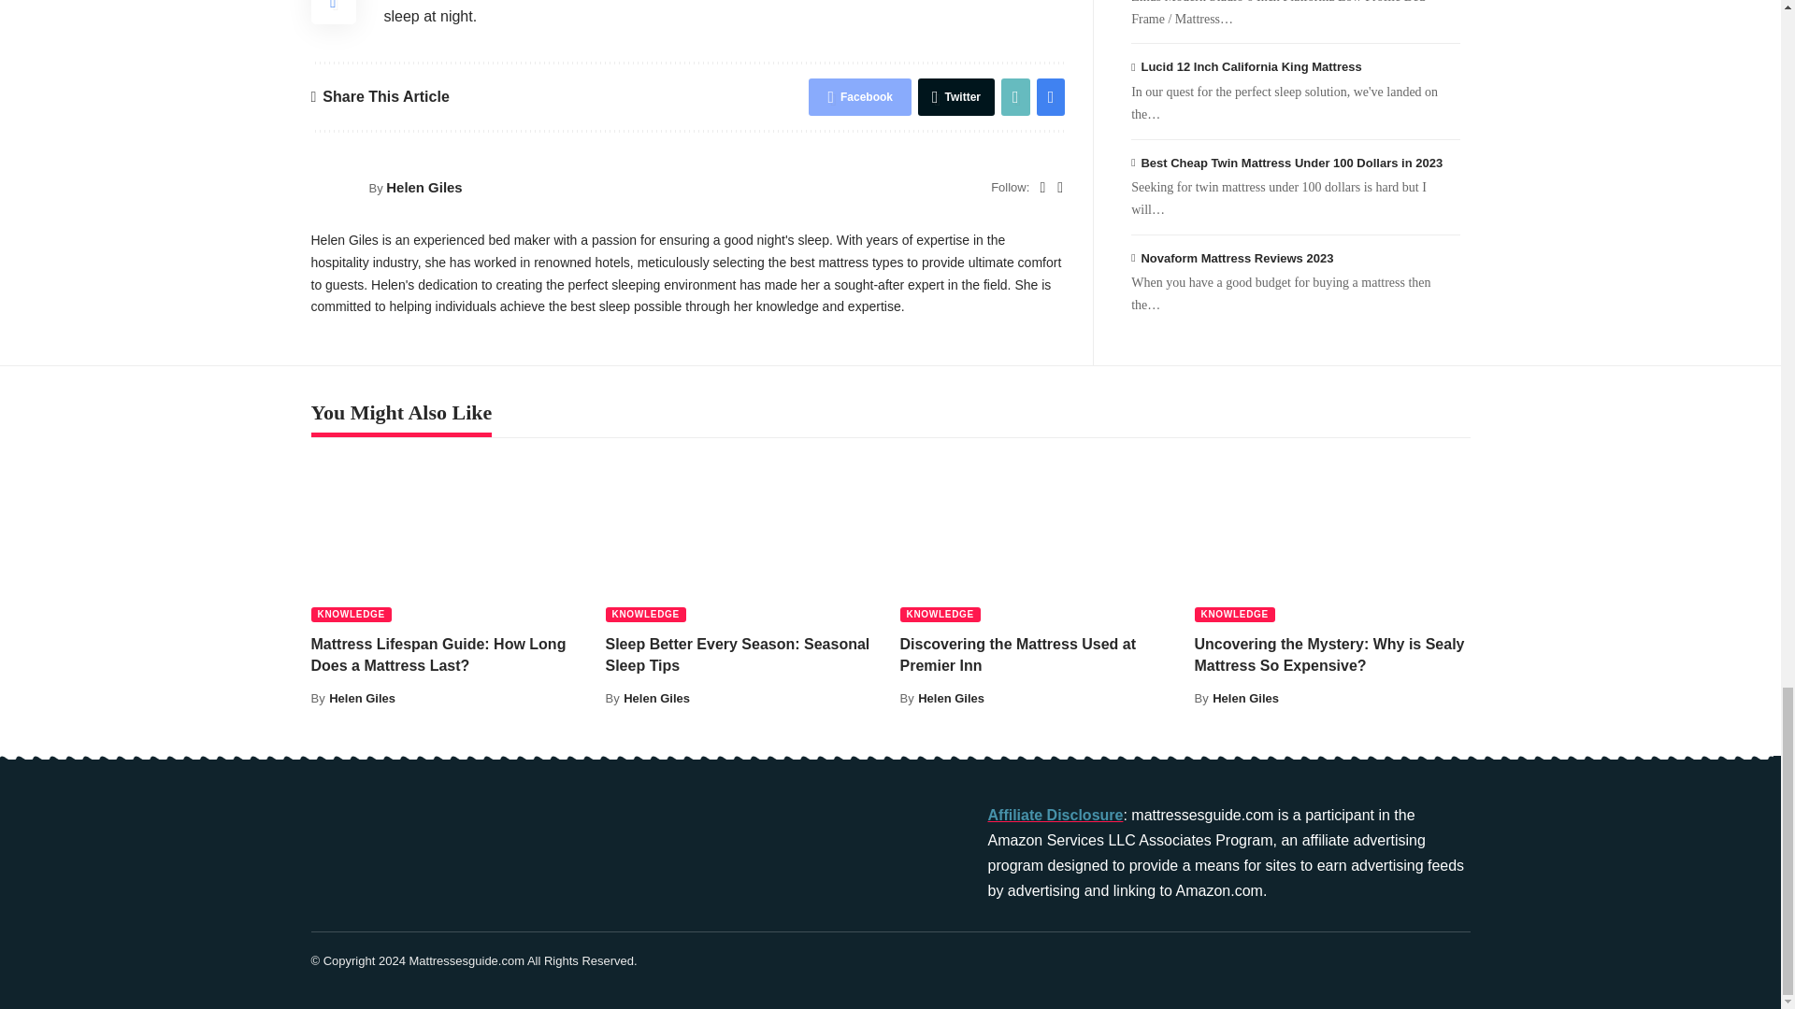  What do you see at coordinates (449, 540) in the screenshot?
I see `Mattress Lifespan Guide: How Long Does a Mattress Last?` at bounding box center [449, 540].